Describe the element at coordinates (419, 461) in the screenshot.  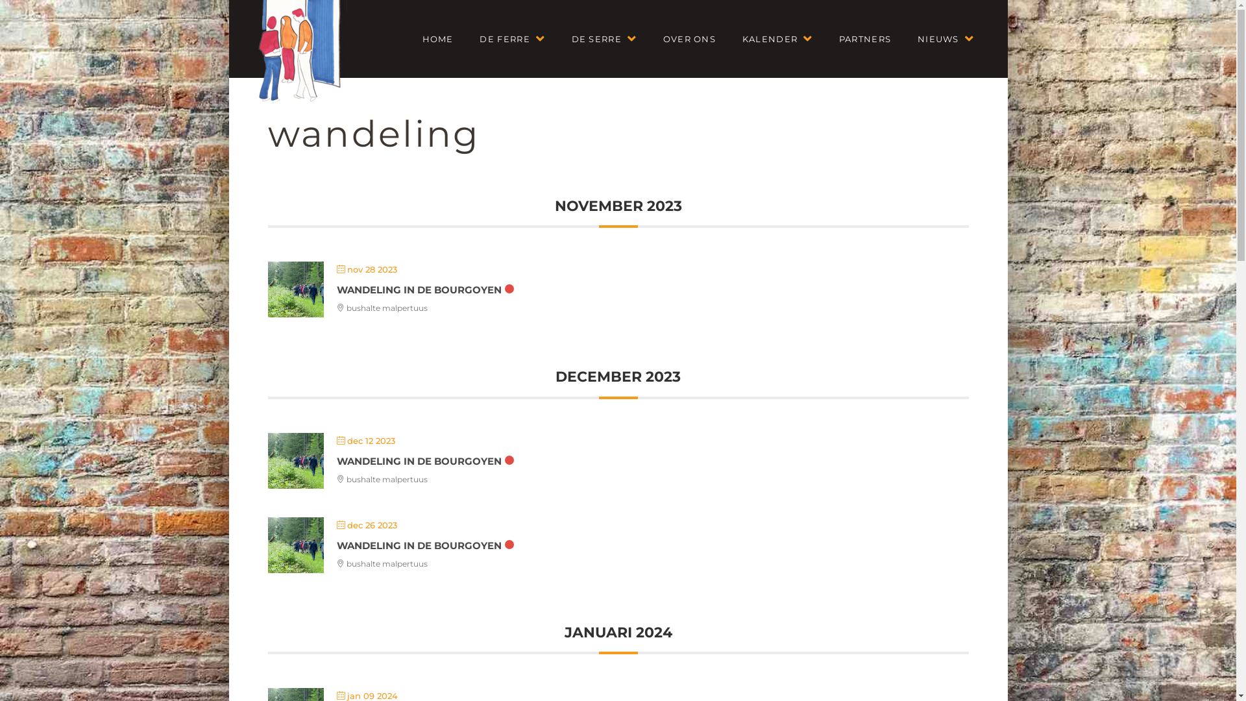
I see `WANDELING IN DE BOURGOYEN` at that location.